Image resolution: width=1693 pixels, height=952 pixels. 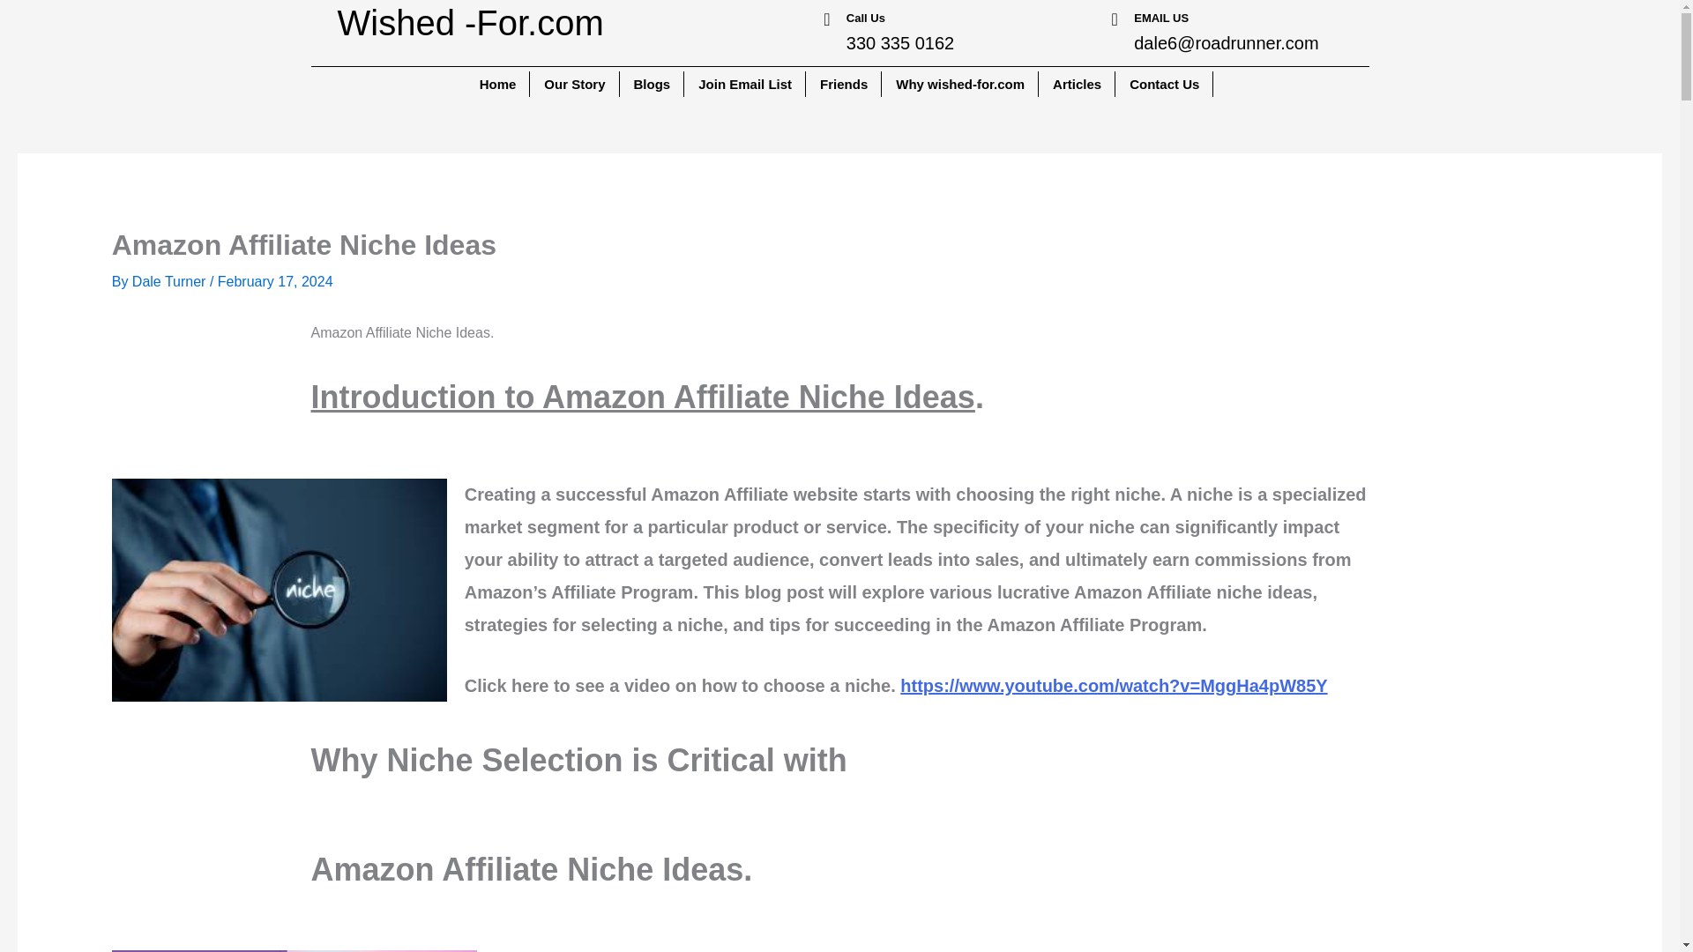 I want to click on Dale Turner, so click(x=171, y=282).